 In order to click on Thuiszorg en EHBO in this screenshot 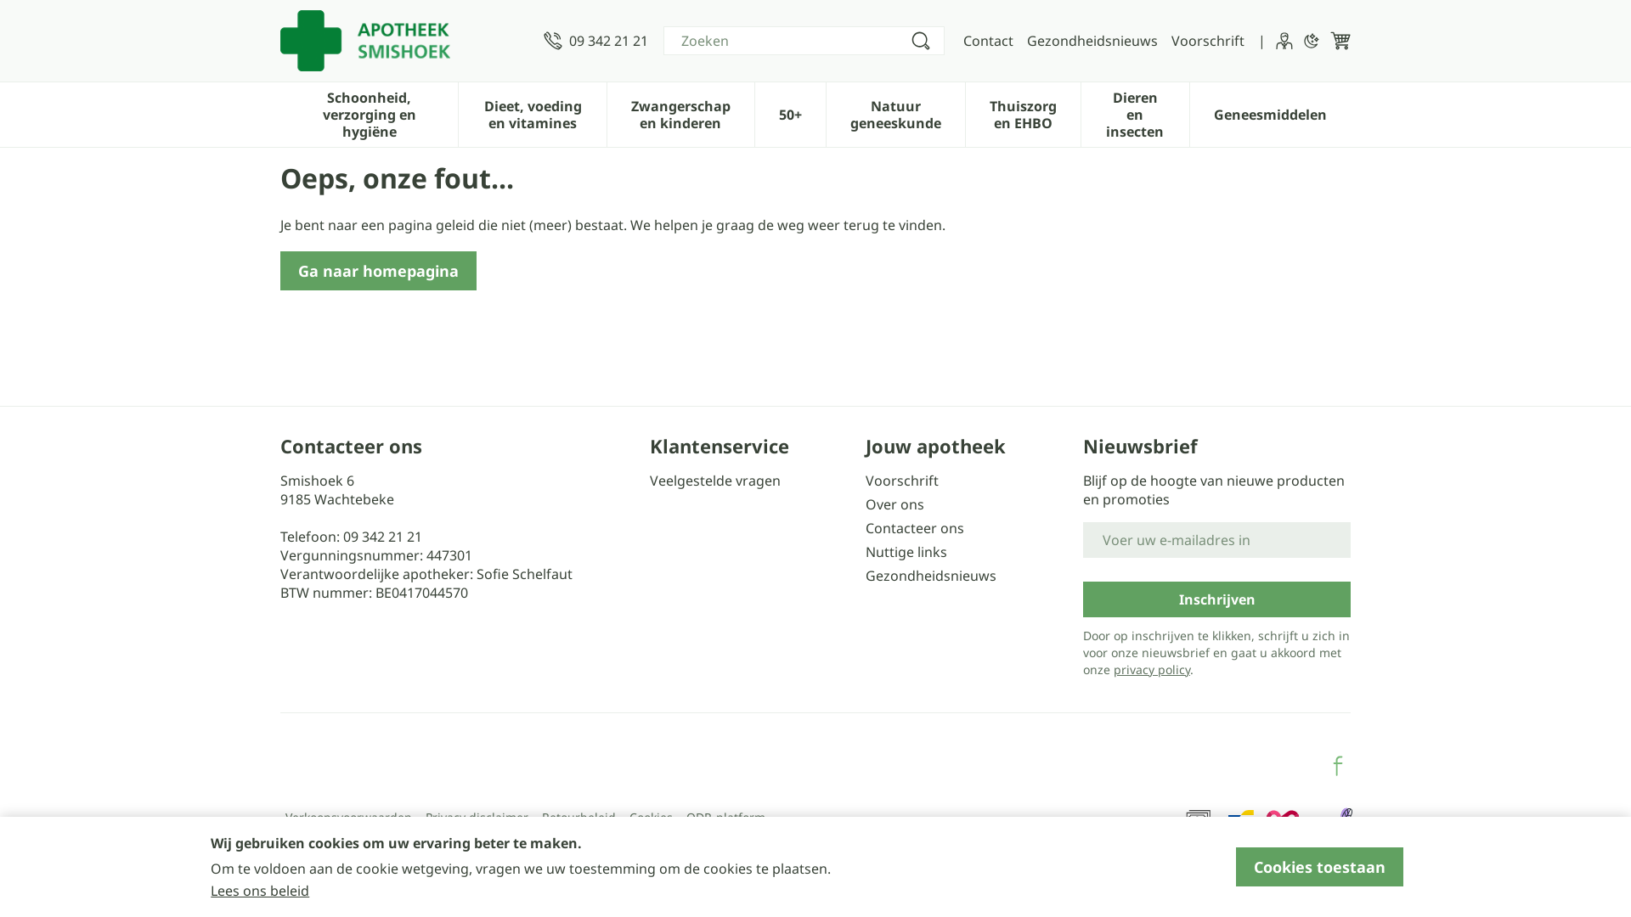, I will do `click(1023, 113)`.